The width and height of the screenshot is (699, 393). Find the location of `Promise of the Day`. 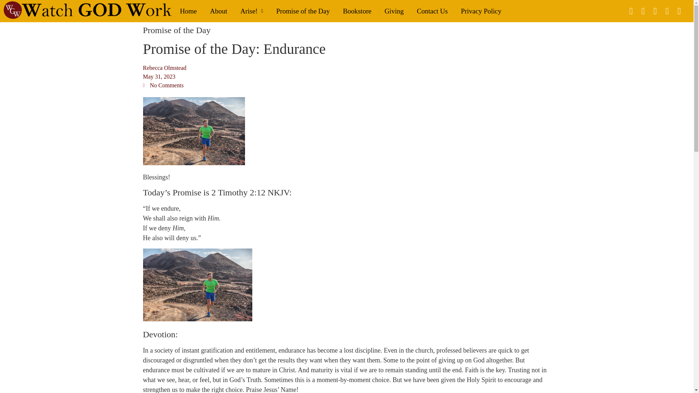

Promise of the Day is located at coordinates (303, 11).